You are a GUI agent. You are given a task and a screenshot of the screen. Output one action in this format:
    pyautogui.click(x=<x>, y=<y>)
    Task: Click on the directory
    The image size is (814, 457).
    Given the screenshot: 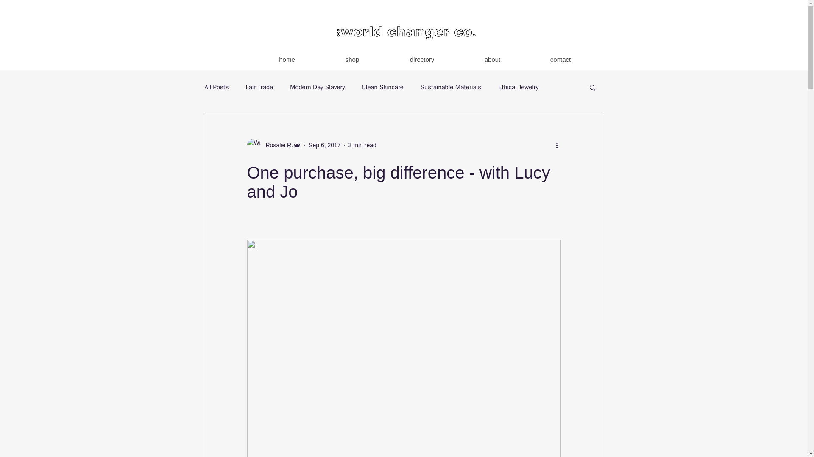 What is the action you would take?
    pyautogui.click(x=421, y=59)
    